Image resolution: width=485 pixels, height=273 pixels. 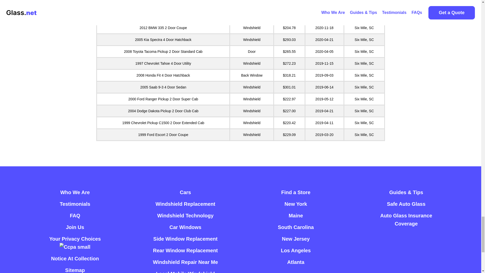 What do you see at coordinates (185, 227) in the screenshot?
I see `Car Windows` at bounding box center [185, 227].